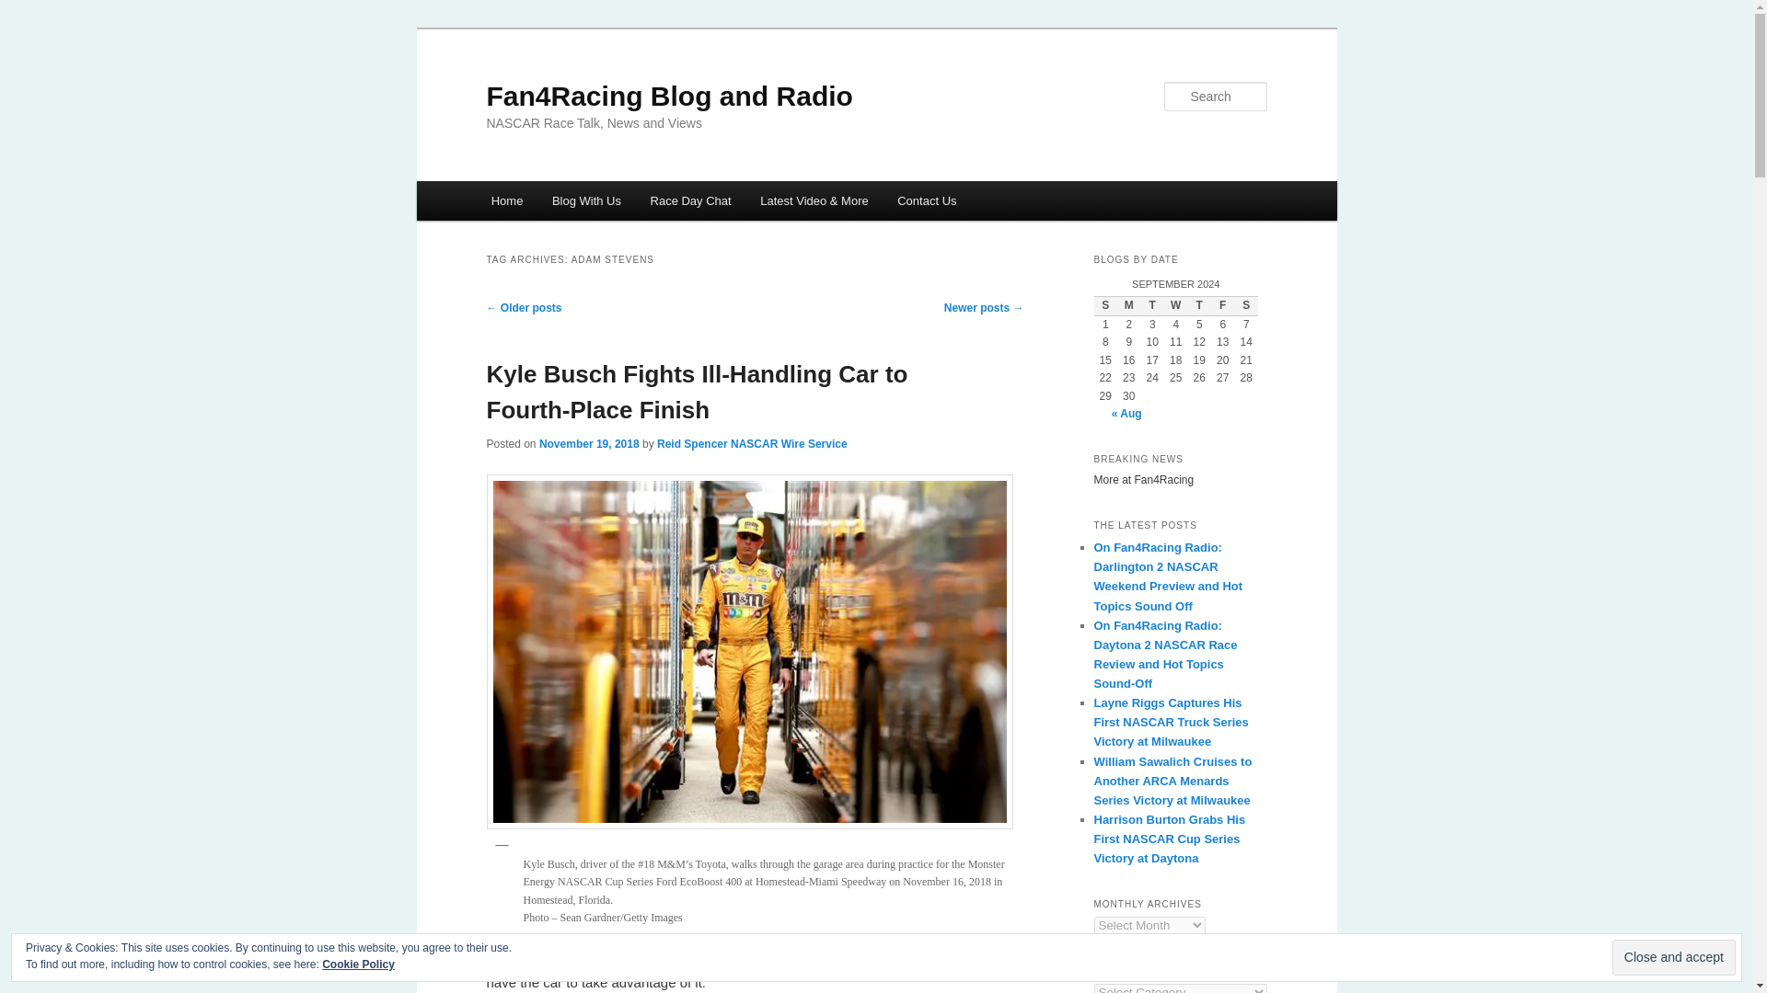 This screenshot has height=993, width=1767. Describe the element at coordinates (506, 200) in the screenshot. I see `Home` at that location.